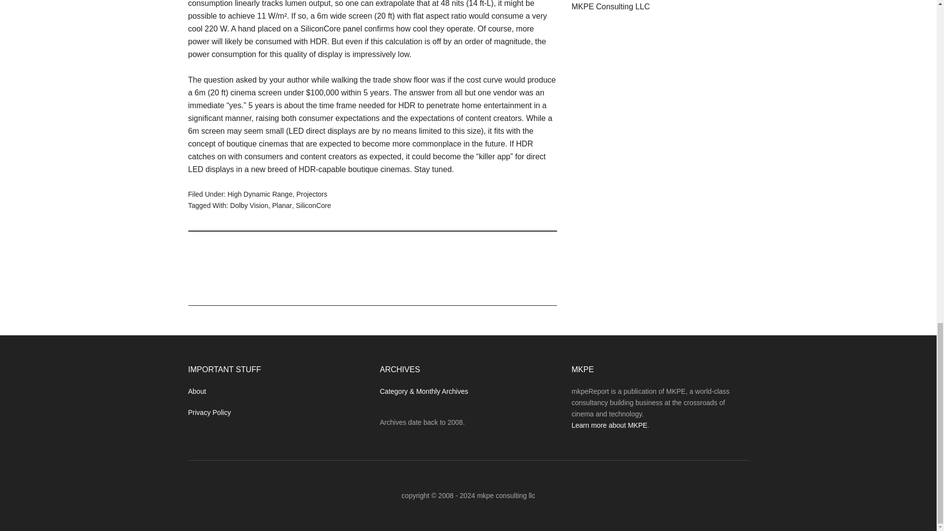 The height and width of the screenshot is (531, 944). I want to click on Privacy Policy, so click(209, 412).